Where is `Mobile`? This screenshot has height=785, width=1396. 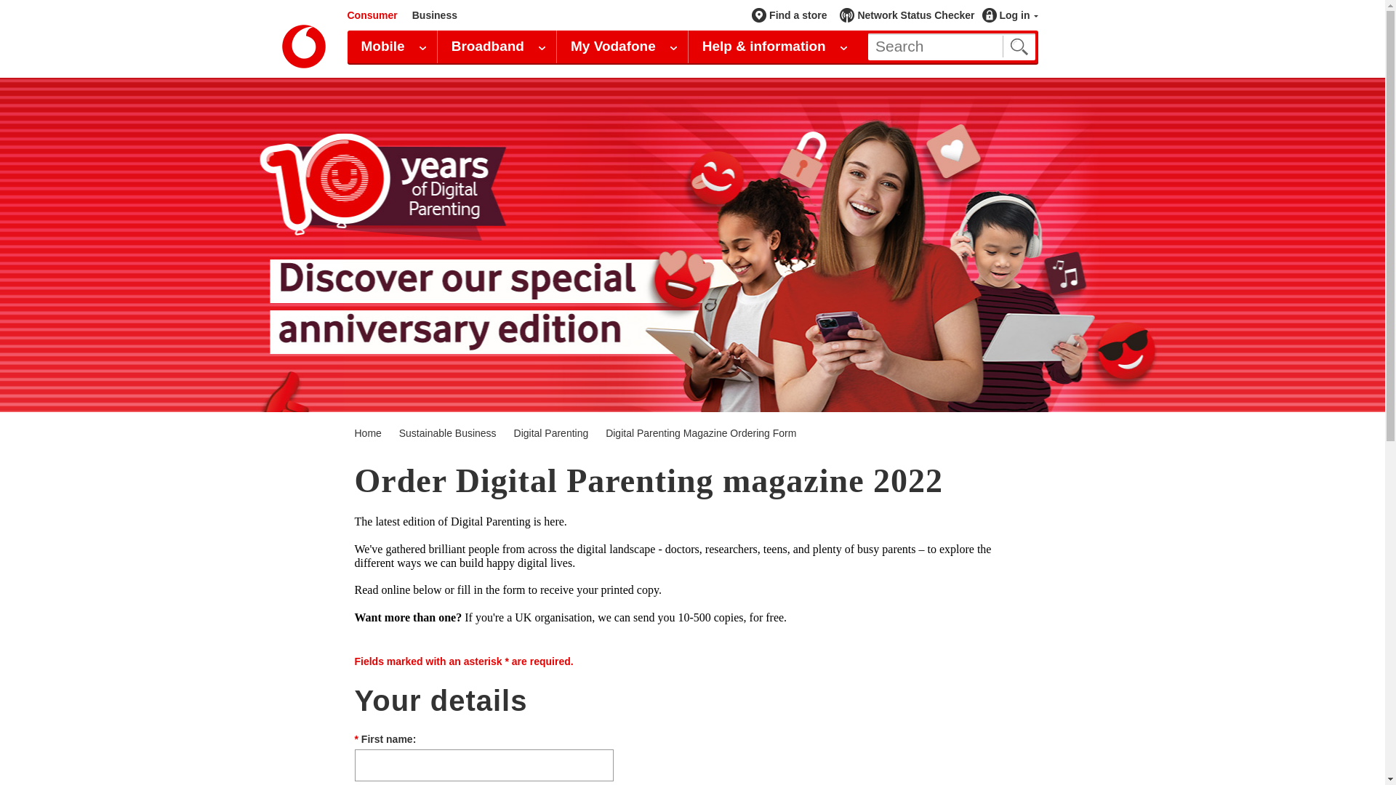
Mobile is located at coordinates (392, 65).